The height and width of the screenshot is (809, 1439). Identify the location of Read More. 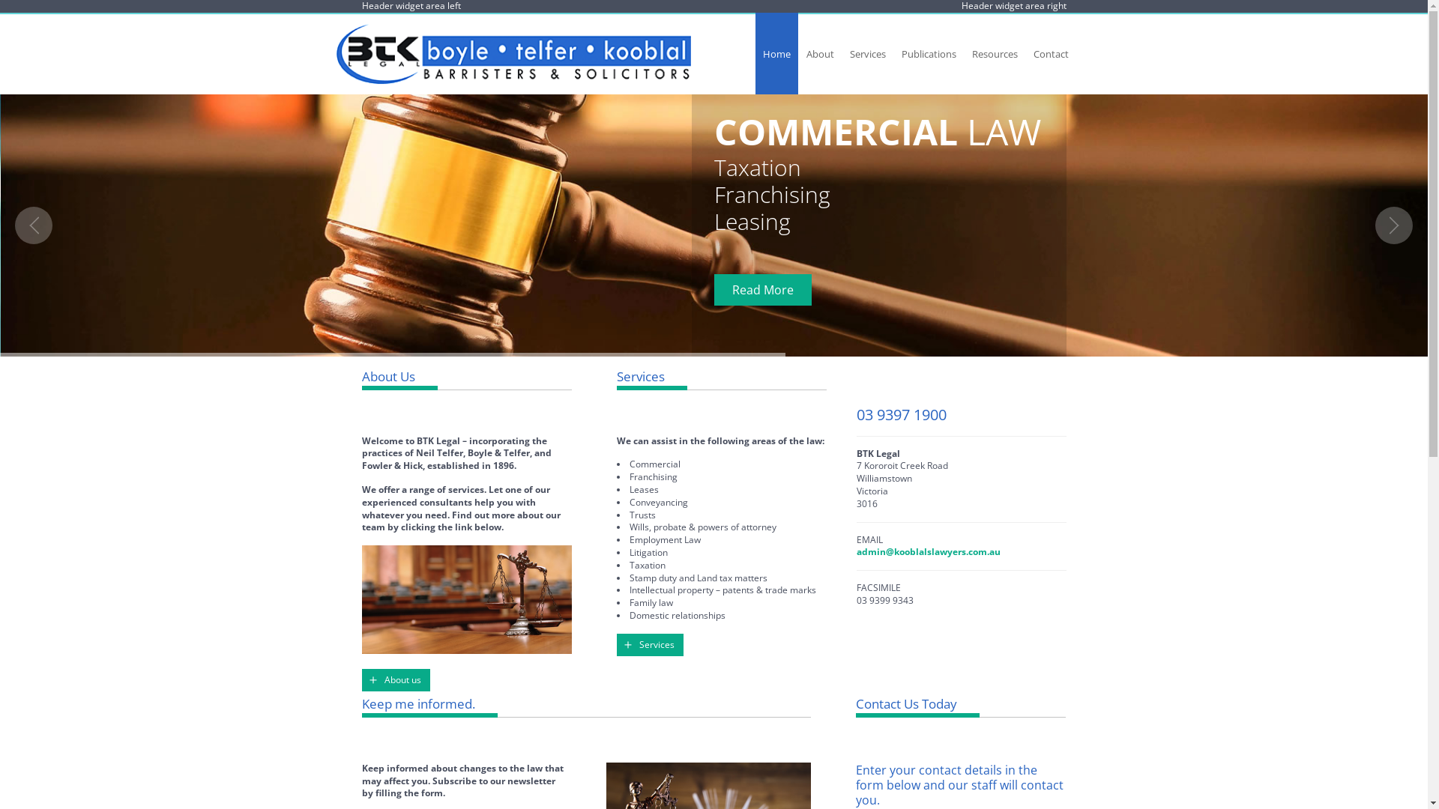
(762, 290).